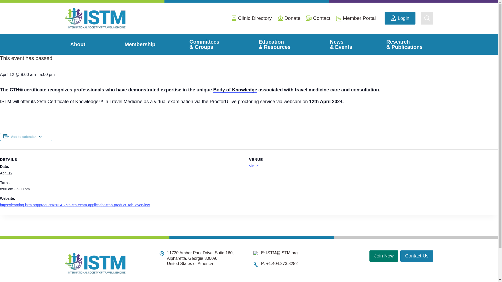 The image size is (502, 282). What do you see at coordinates (140, 44) in the screenshot?
I see `Membership` at bounding box center [140, 44].